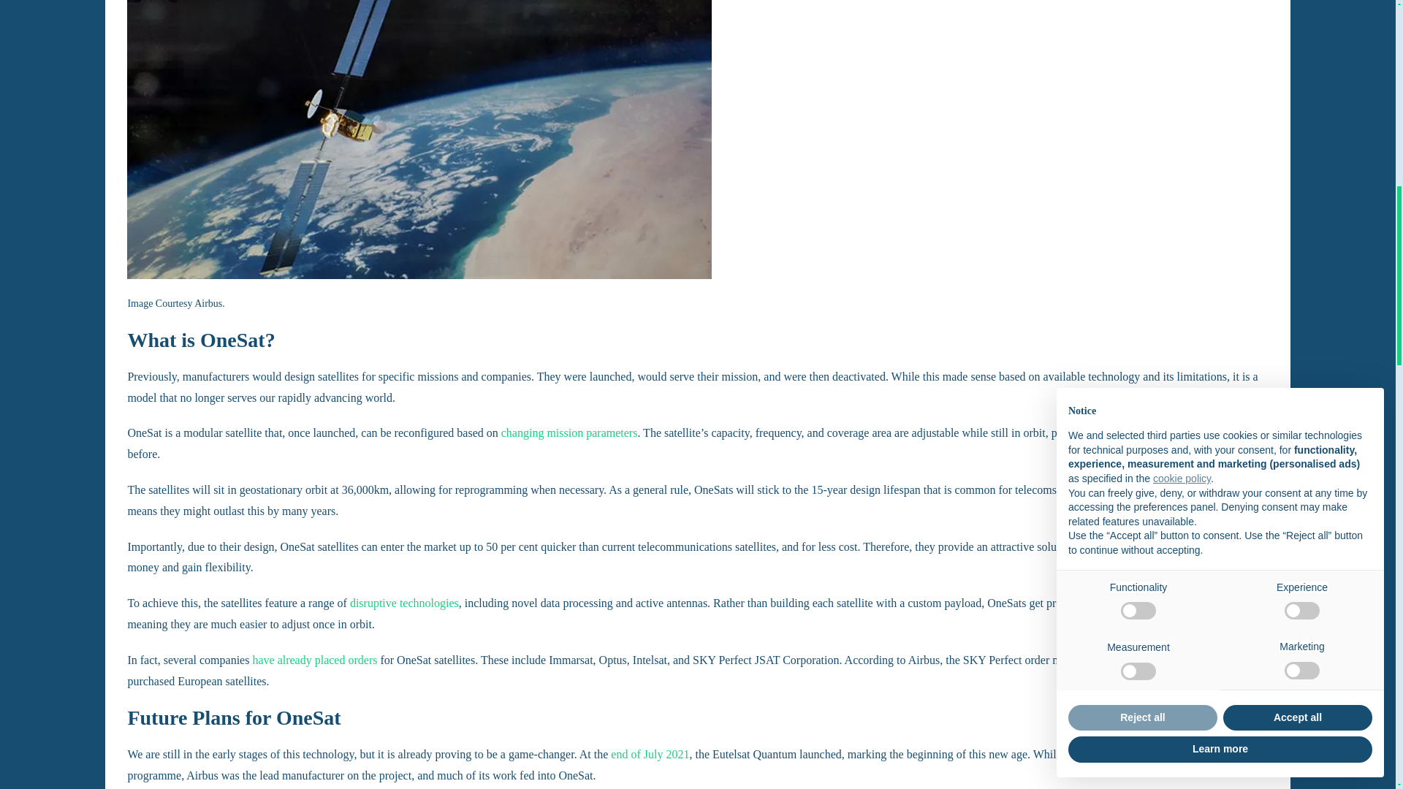 This screenshot has width=1403, height=789. Describe the element at coordinates (569, 432) in the screenshot. I see `changing mission parameters` at that location.